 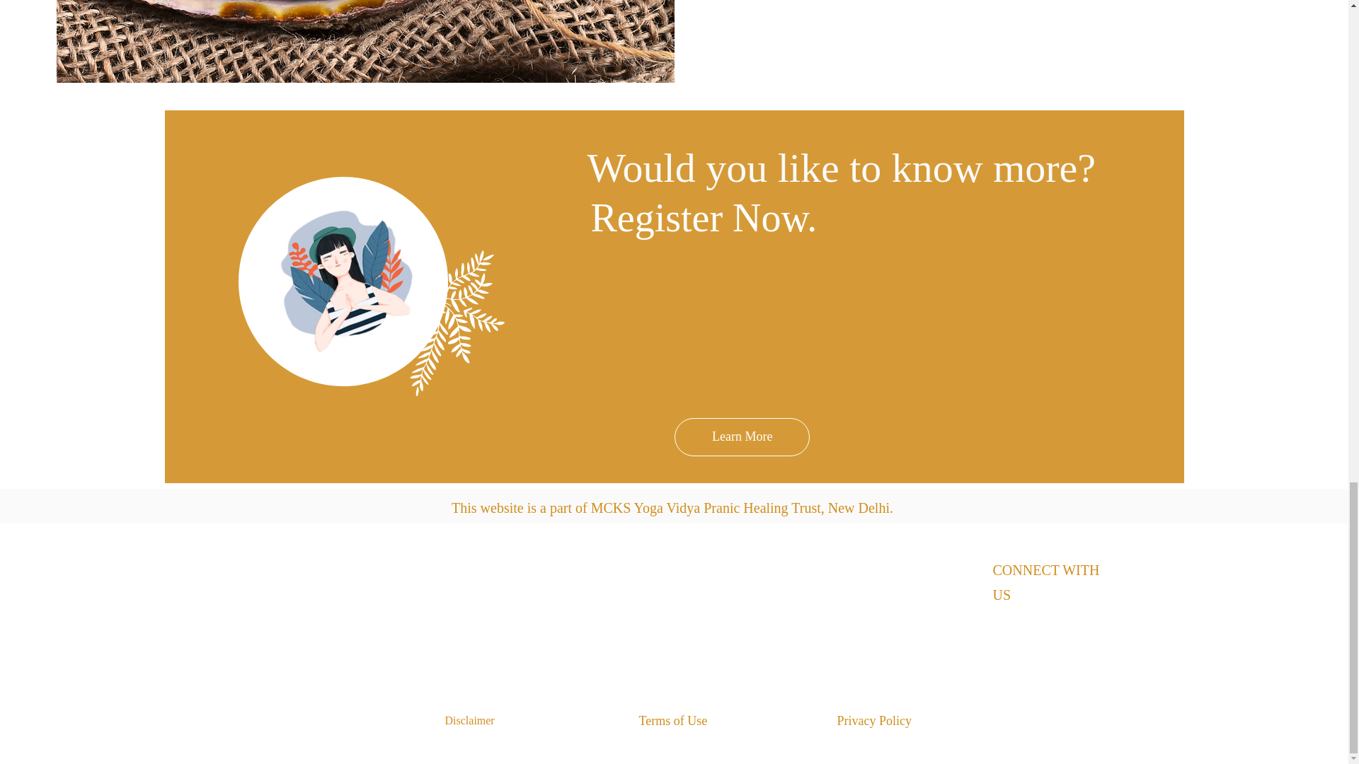 I want to click on Learn More, so click(x=741, y=436).